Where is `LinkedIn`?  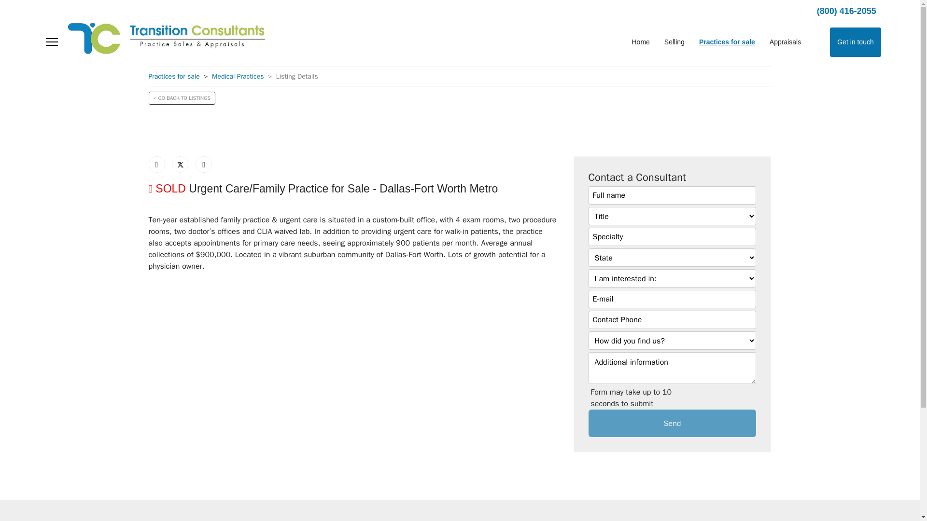
LinkedIn is located at coordinates (204, 164).